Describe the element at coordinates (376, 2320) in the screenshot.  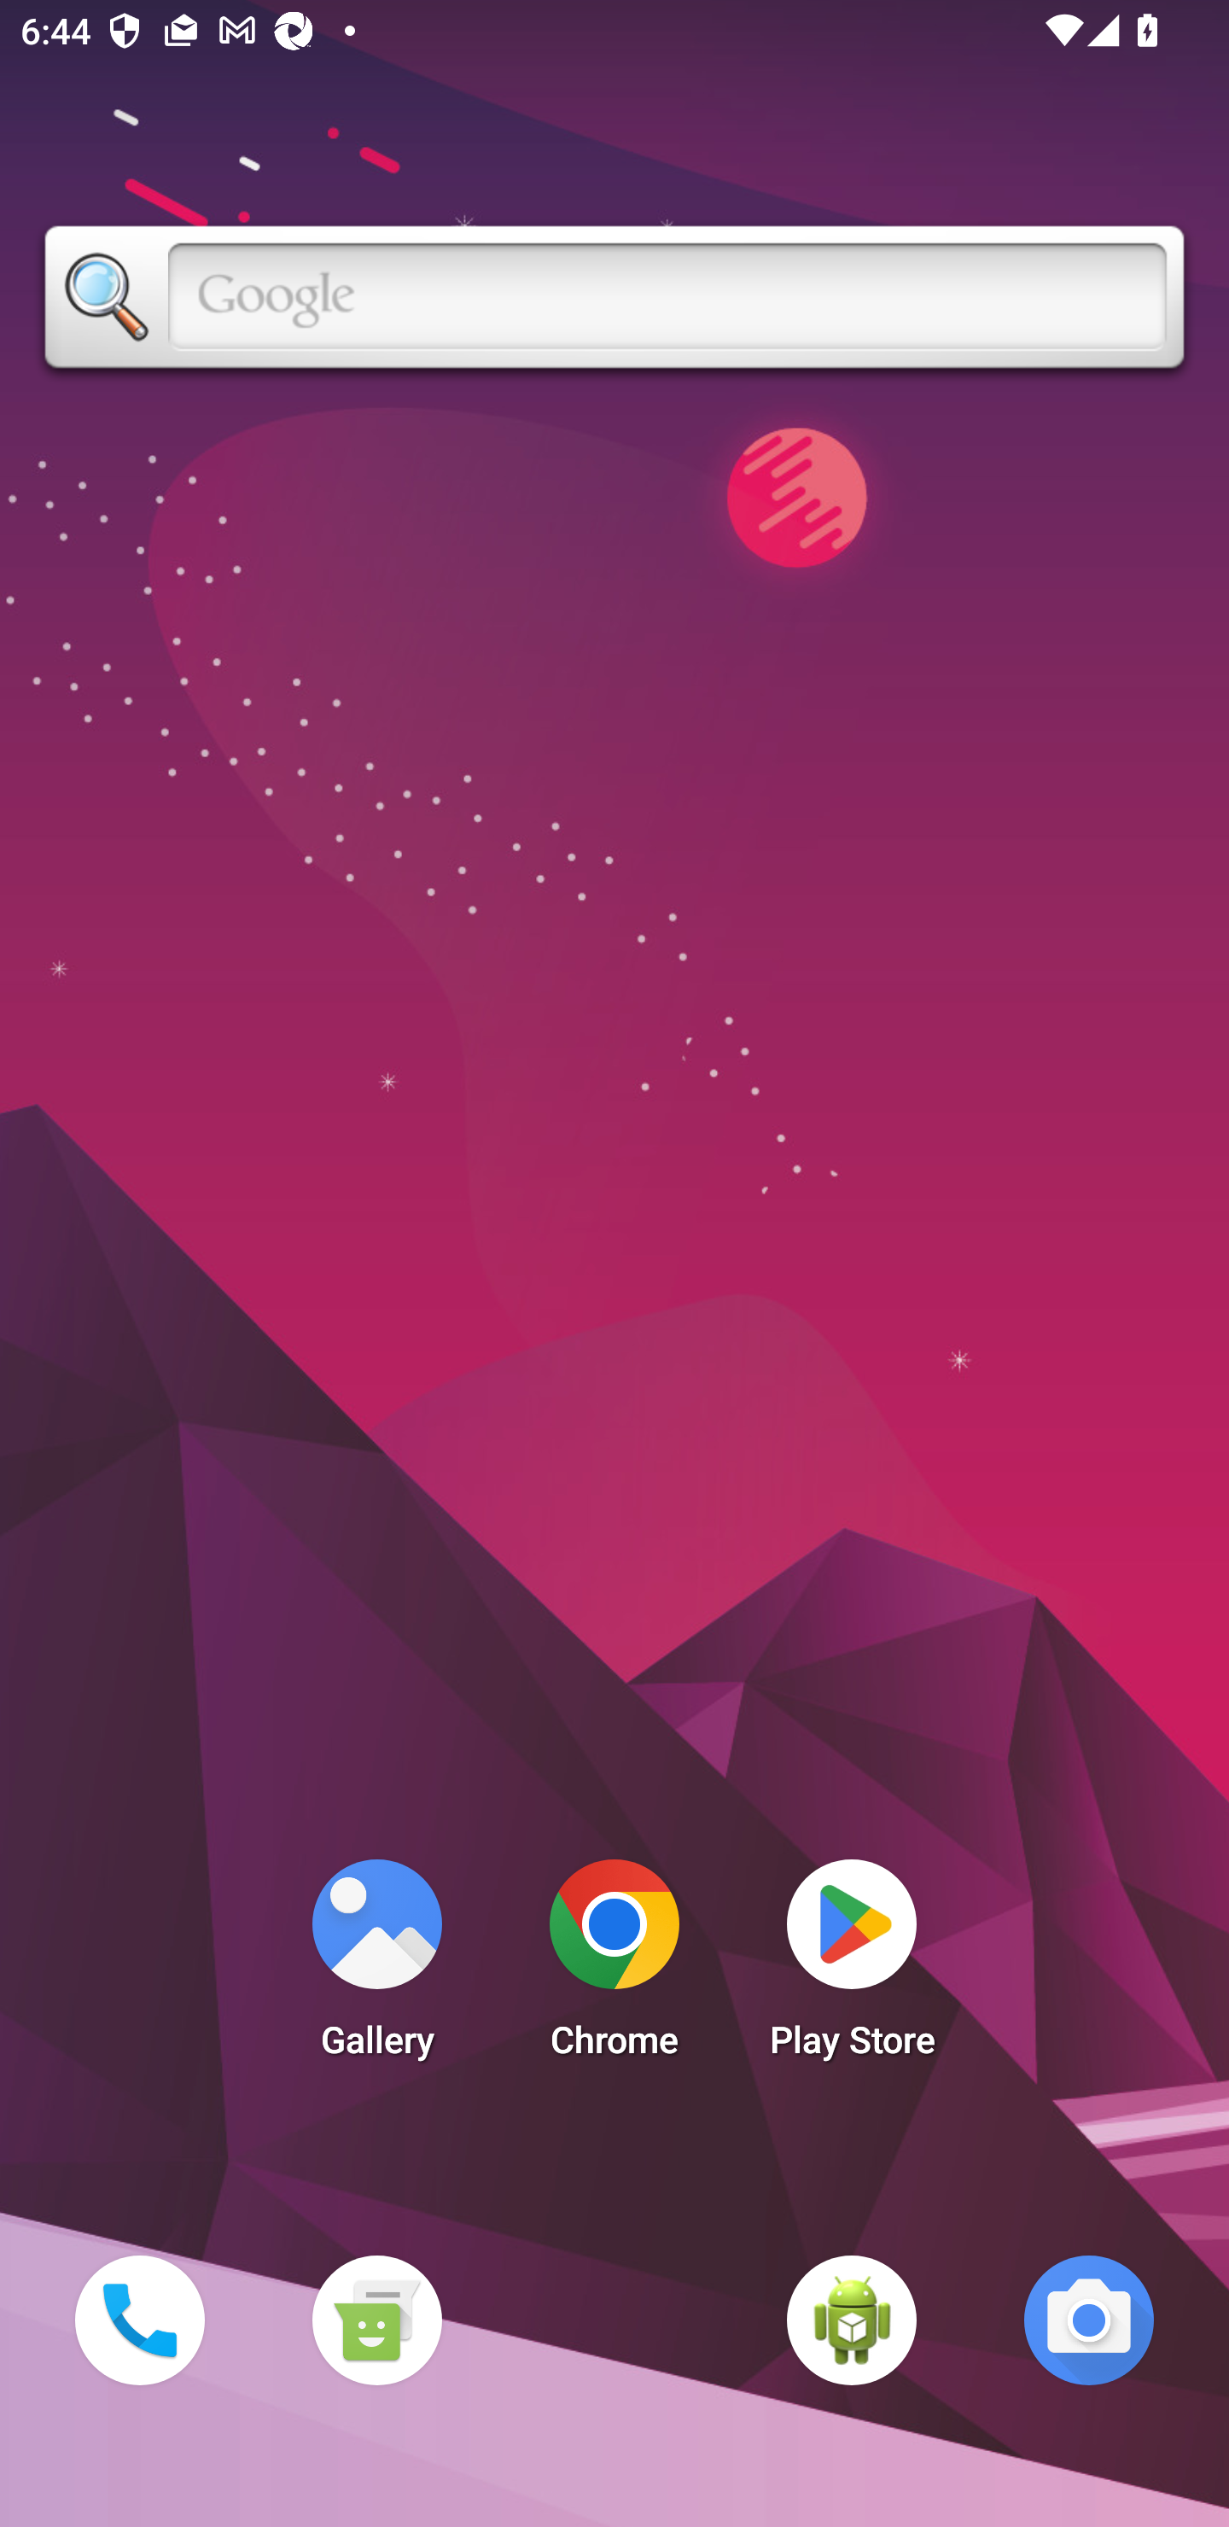
I see `Messaging` at that location.